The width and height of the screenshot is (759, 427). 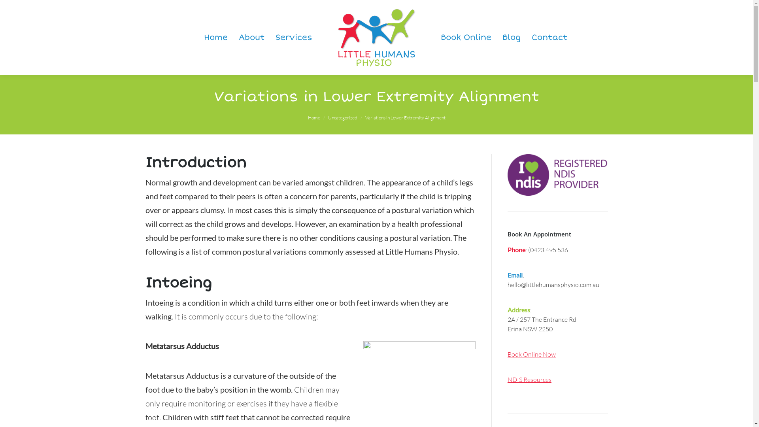 What do you see at coordinates (530, 380) in the screenshot?
I see `NDIS Resources` at bounding box center [530, 380].